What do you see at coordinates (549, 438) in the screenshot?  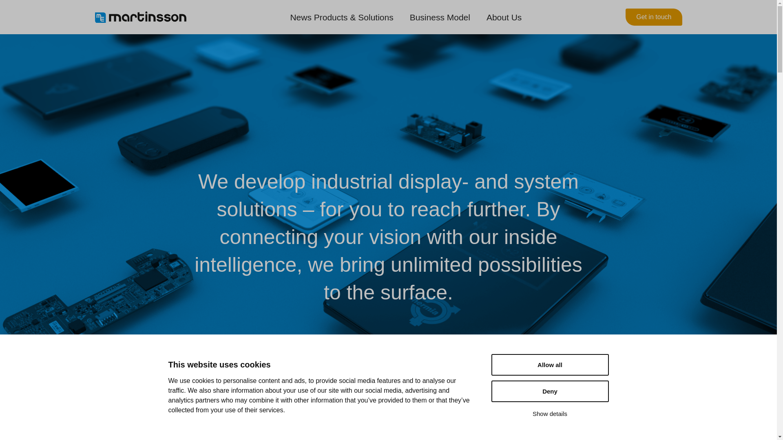 I see `Show details` at bounding box center [549, 438].